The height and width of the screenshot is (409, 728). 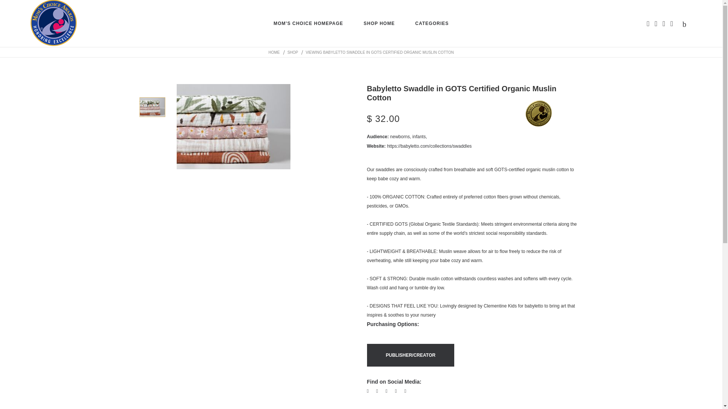 What do you see at coordinates (379, 23) in the screenshot?
I see `SHOP HOME` at bounding box center [379, 23].